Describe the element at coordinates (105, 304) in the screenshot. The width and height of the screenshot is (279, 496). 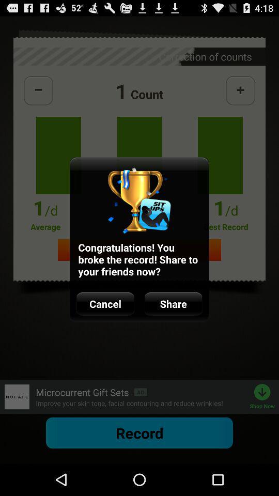
I see `choose icon to the left of the share` at that location.